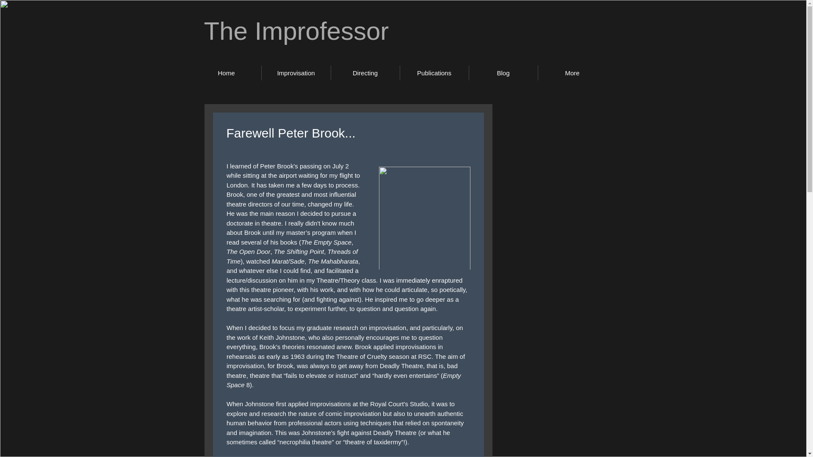 The image size is (813, 457). I want to click on Blog, so click(503, 73).